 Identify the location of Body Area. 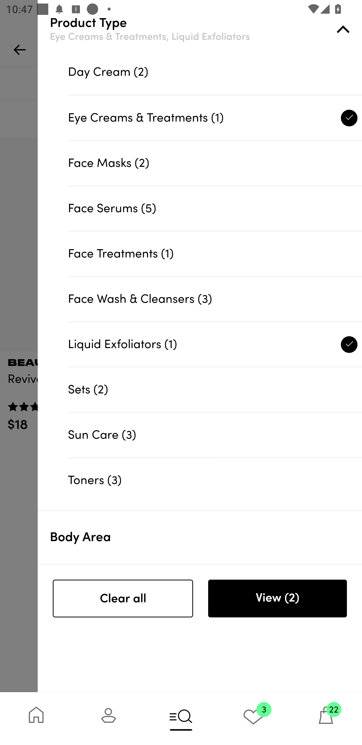
(206, 537).